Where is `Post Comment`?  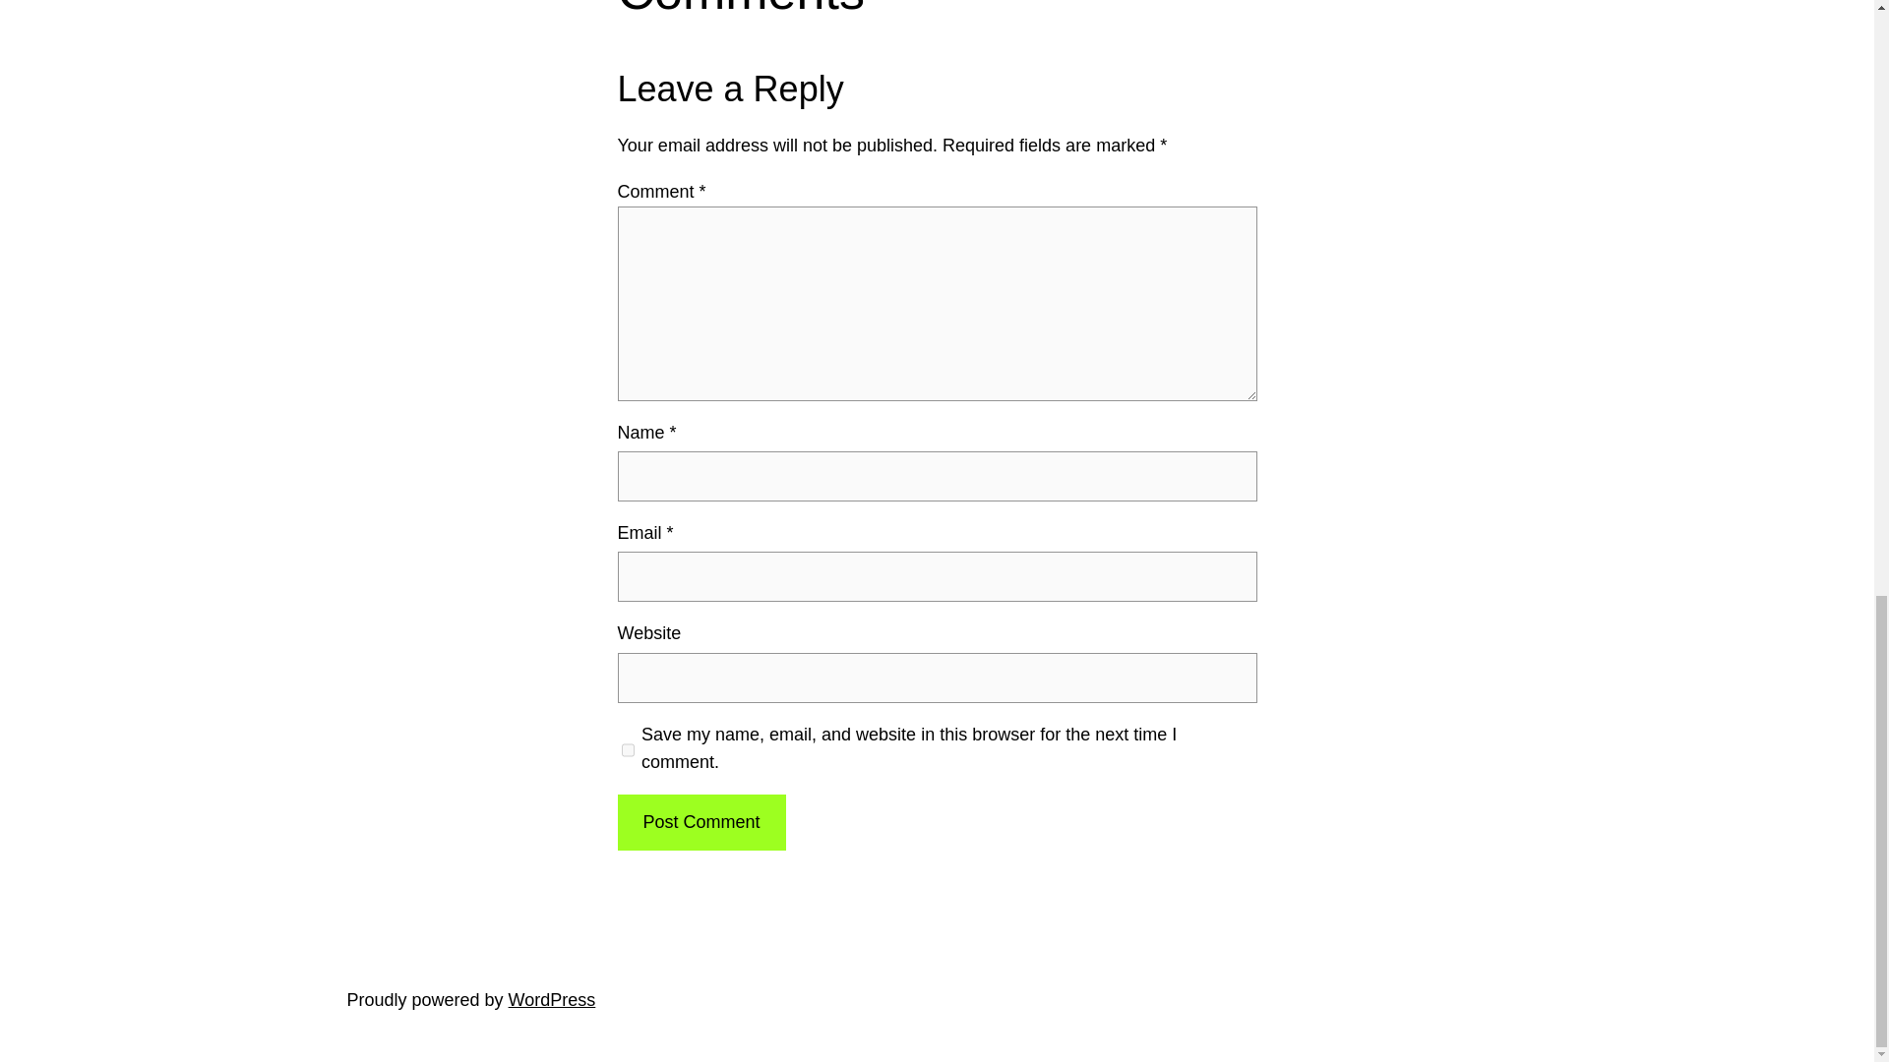
Post Comment is located at coordinates (701, 822).